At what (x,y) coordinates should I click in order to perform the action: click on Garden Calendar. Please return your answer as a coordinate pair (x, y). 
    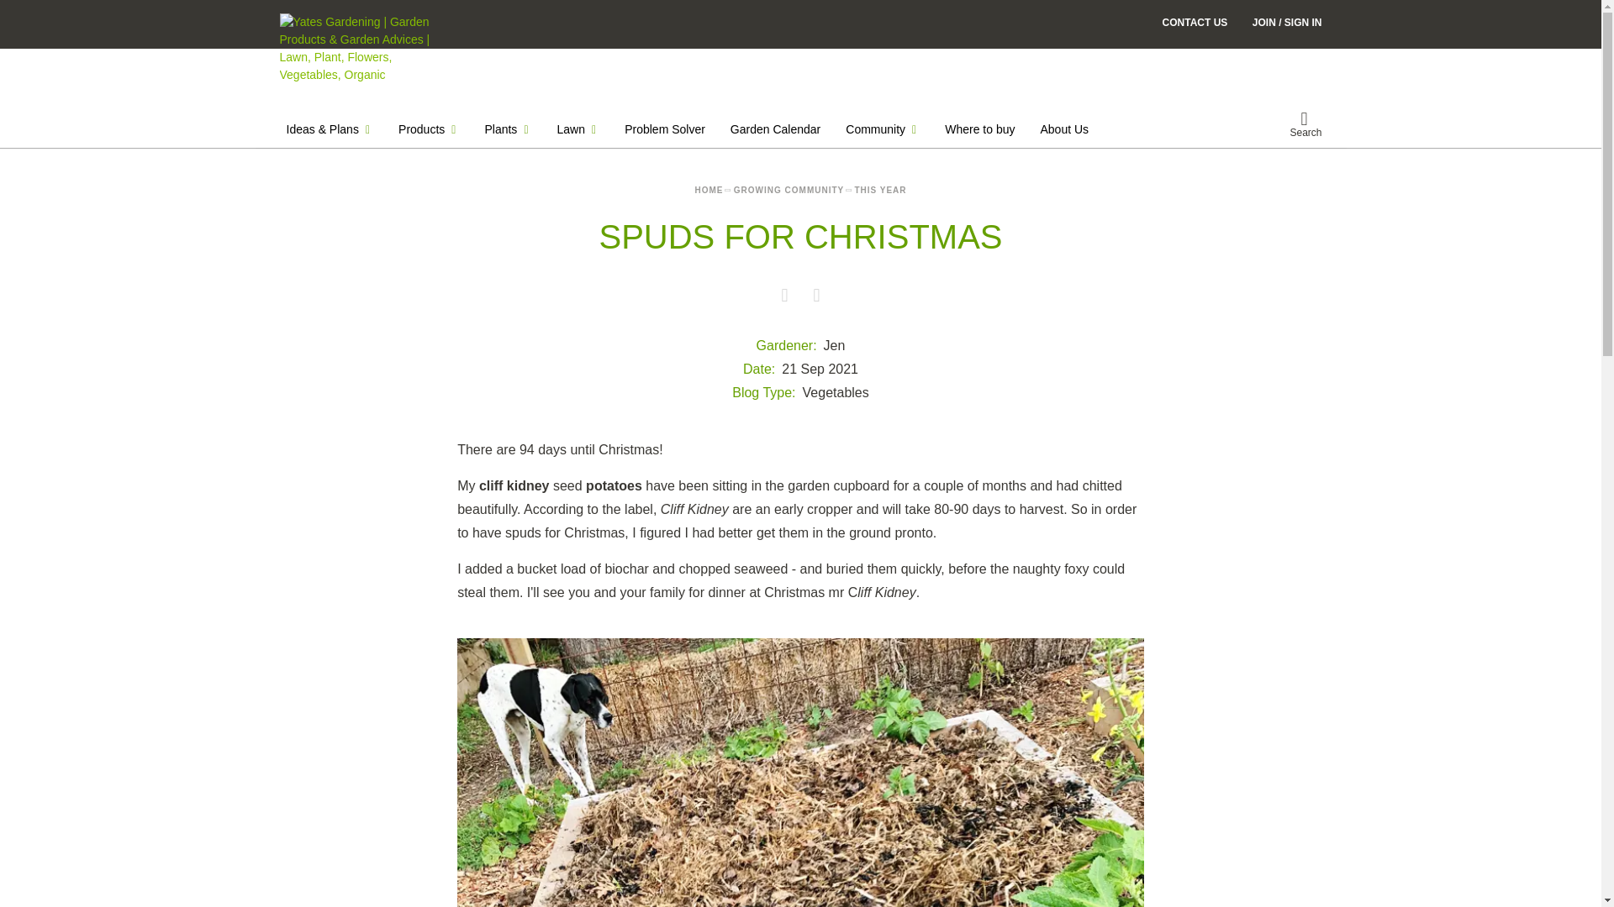
    Looking at the image, I should click on (775, 129).